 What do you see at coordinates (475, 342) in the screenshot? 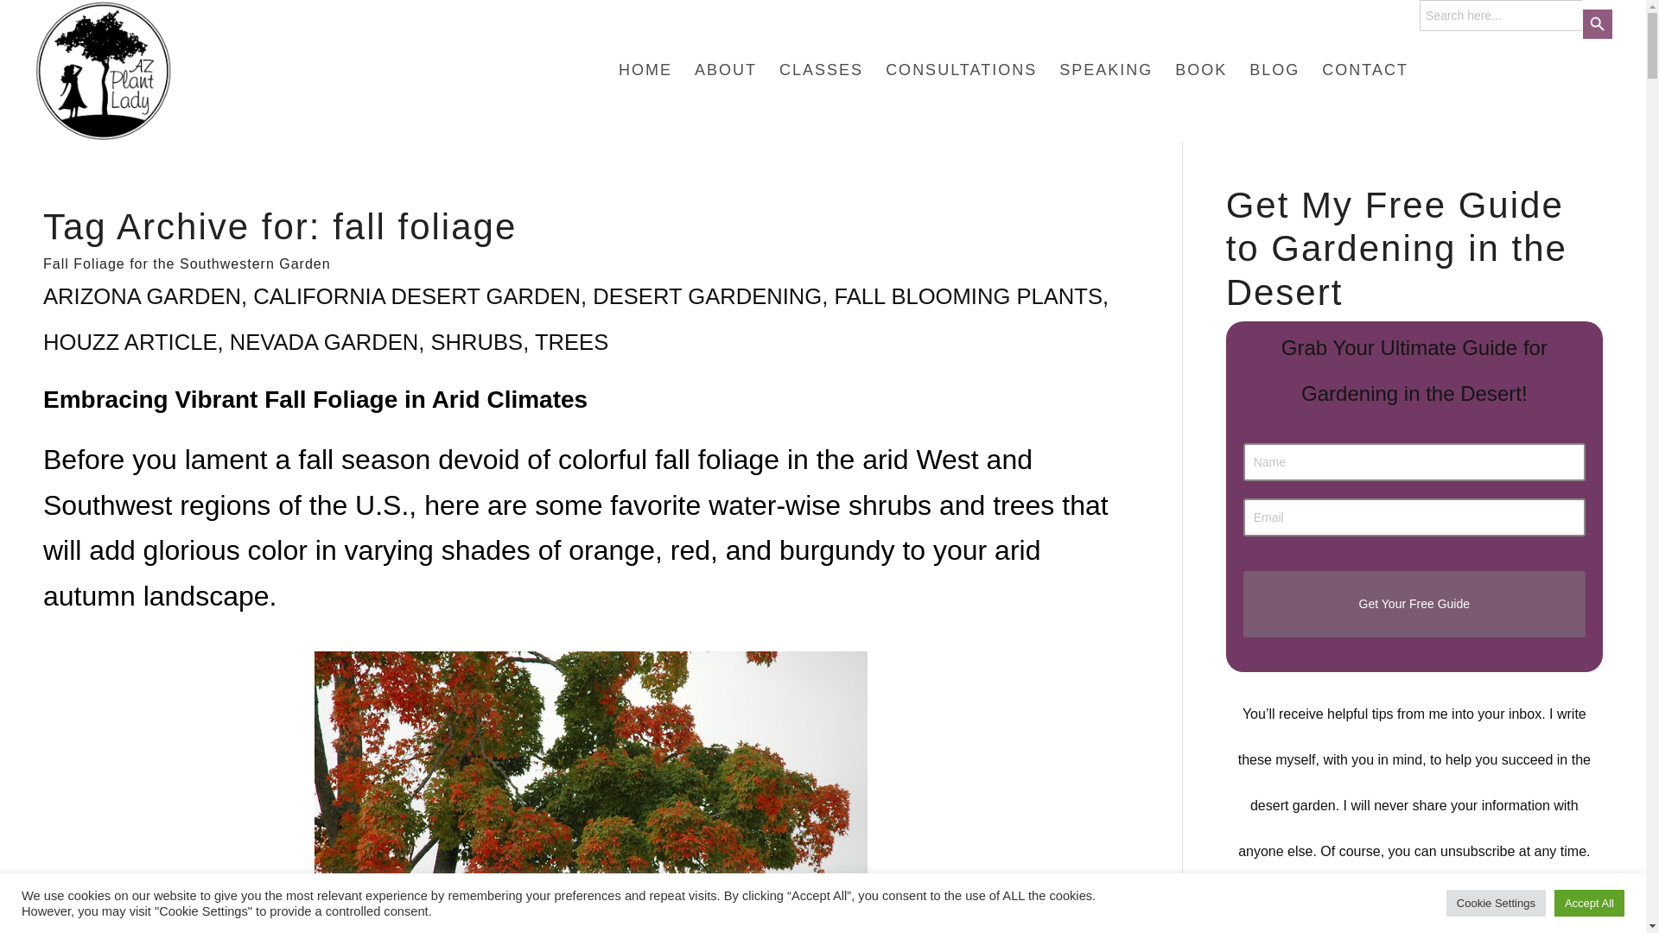
I see `SHRUBS` at bounding box center [475, 342].